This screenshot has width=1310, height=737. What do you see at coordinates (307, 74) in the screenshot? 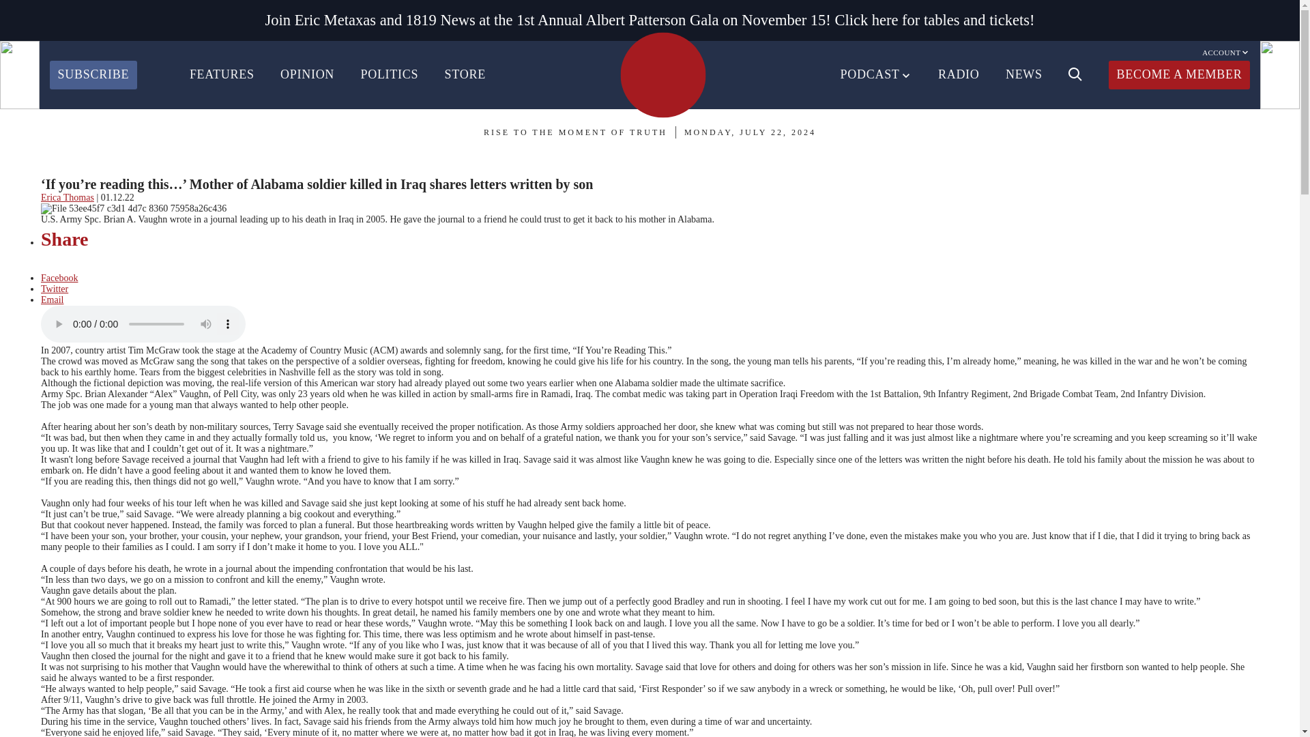
I see `OPINION` at bounding box center [307, 74].